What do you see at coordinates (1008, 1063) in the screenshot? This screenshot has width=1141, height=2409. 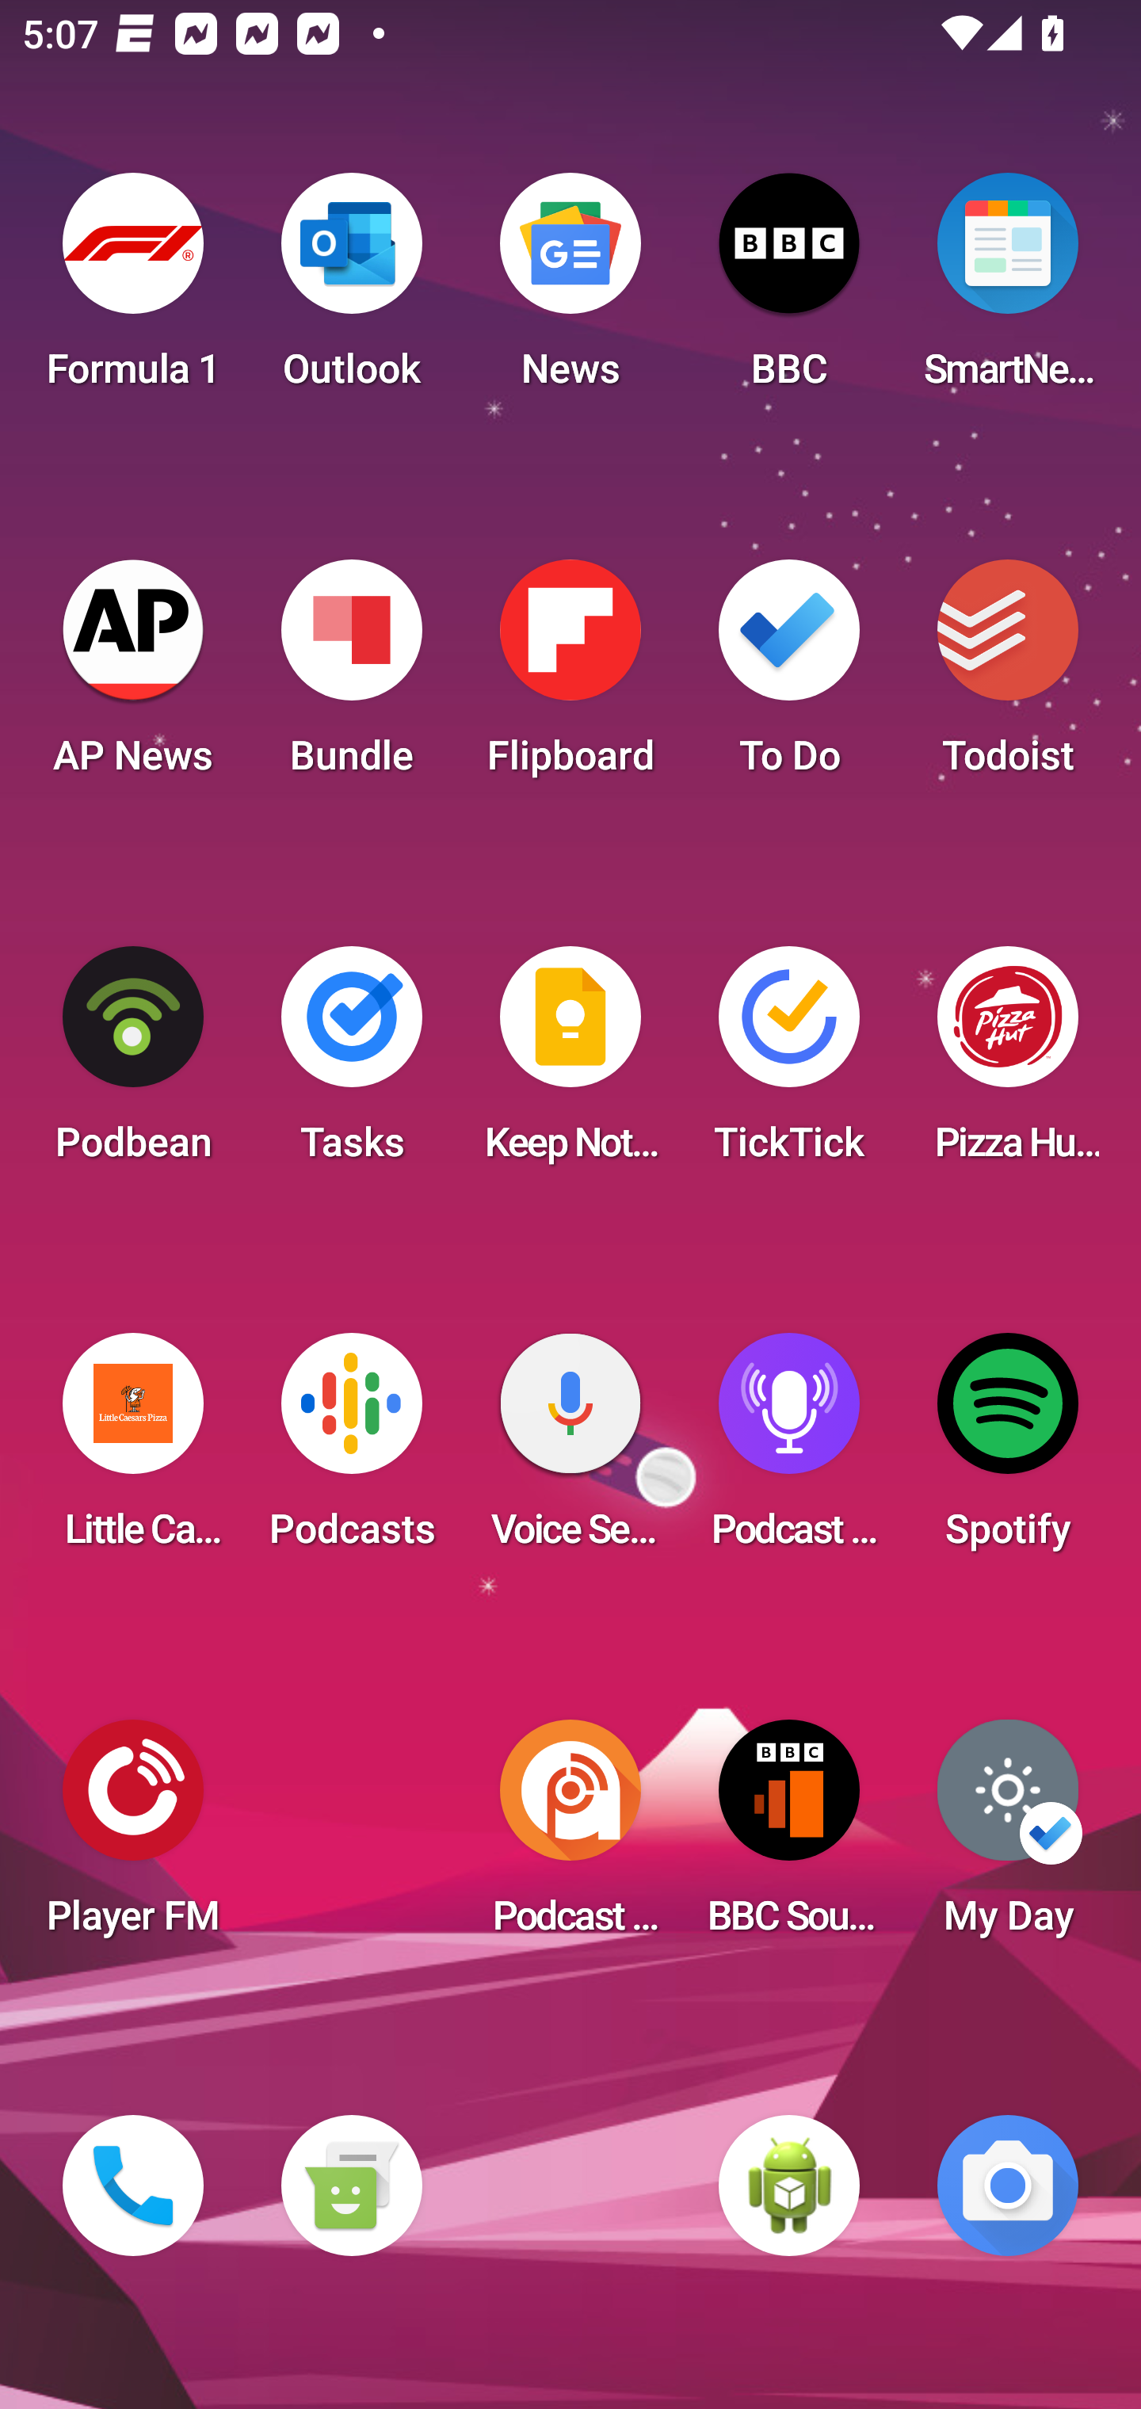 I see `Pizza Hut HK & Macau` at bounding box center [1008, 1063].